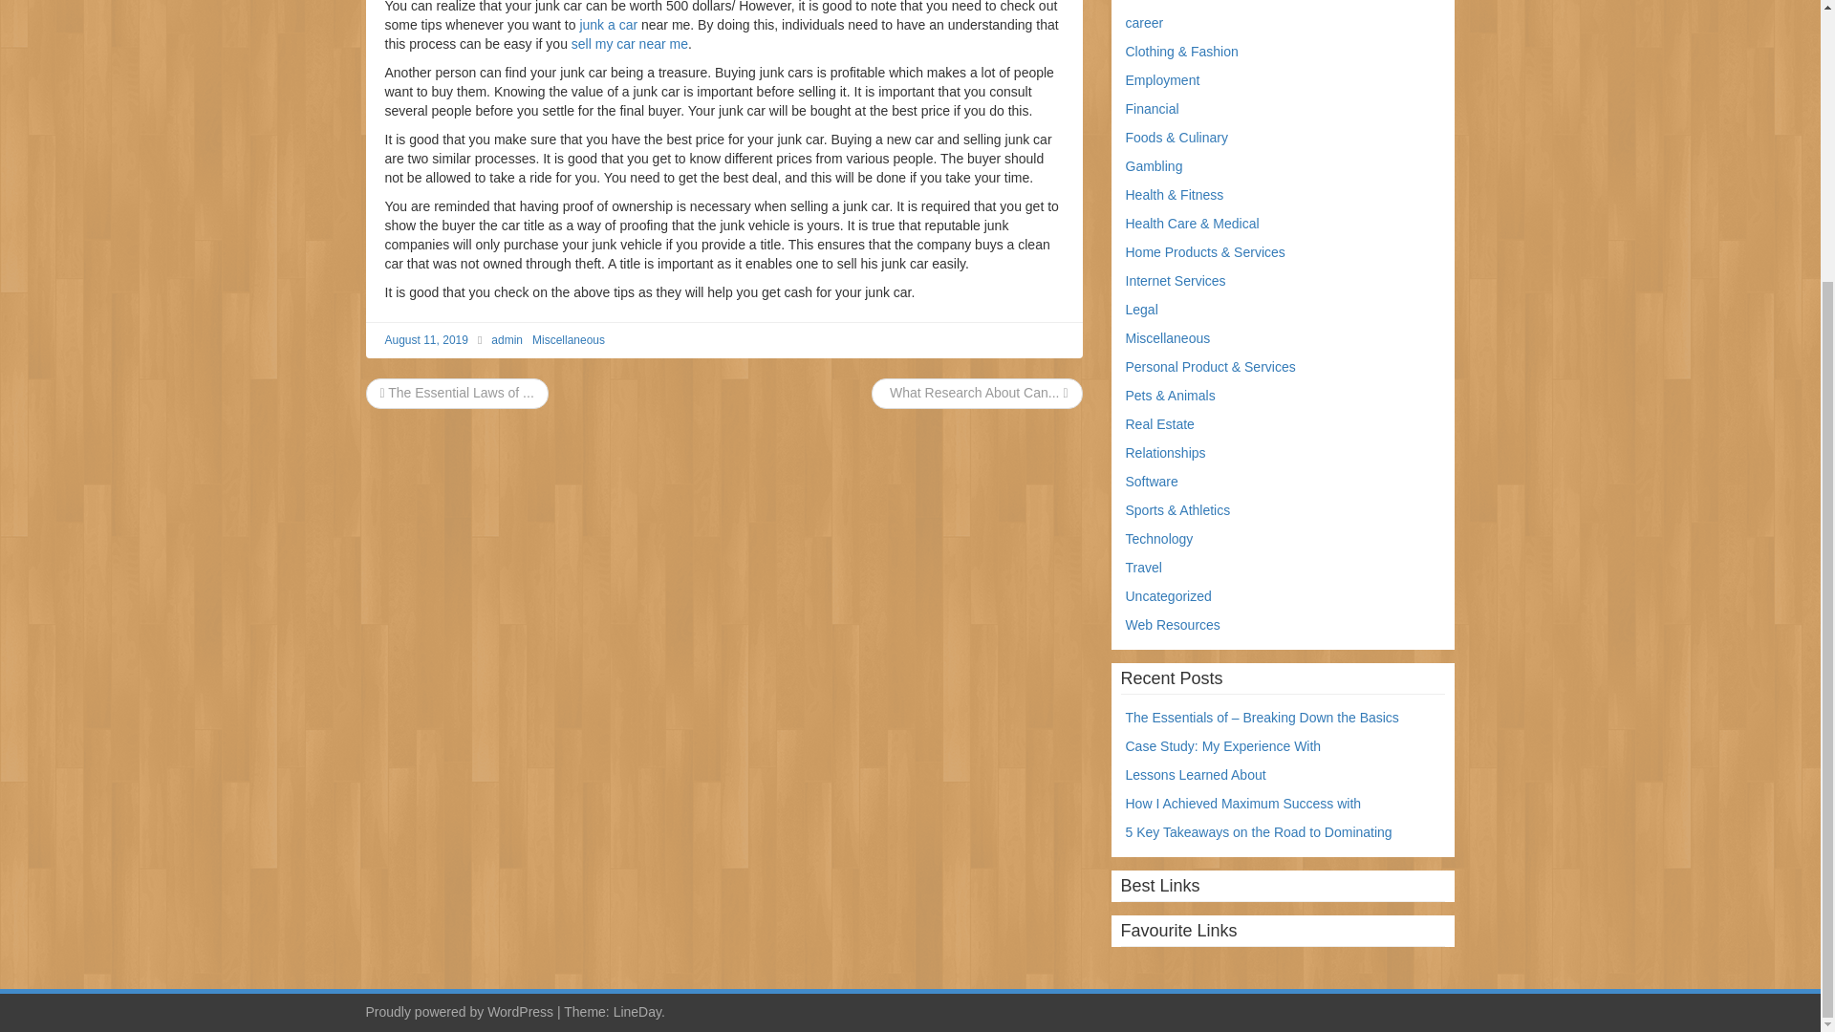 This screenshot has height=1032, width=1835. What do you see at coordinates (608, 25) in the screenshot?
I see `junk a car` at bounding box center [608, 25].